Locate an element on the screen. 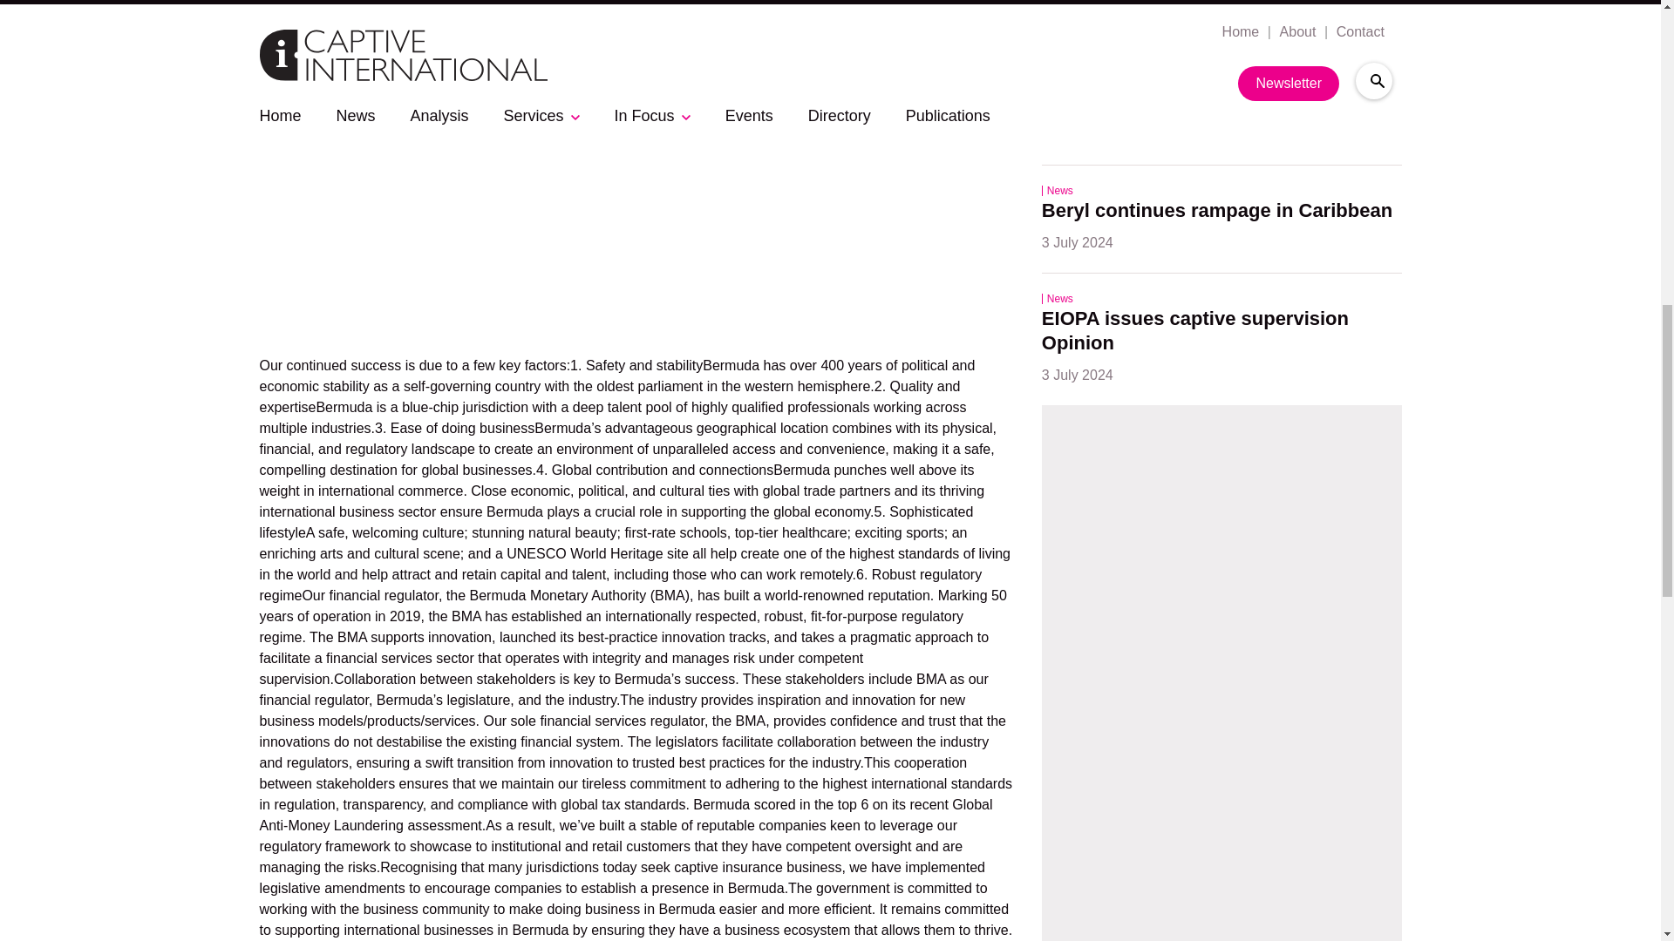  New York captive created to help tenants is located at coordinates (1193, 91).